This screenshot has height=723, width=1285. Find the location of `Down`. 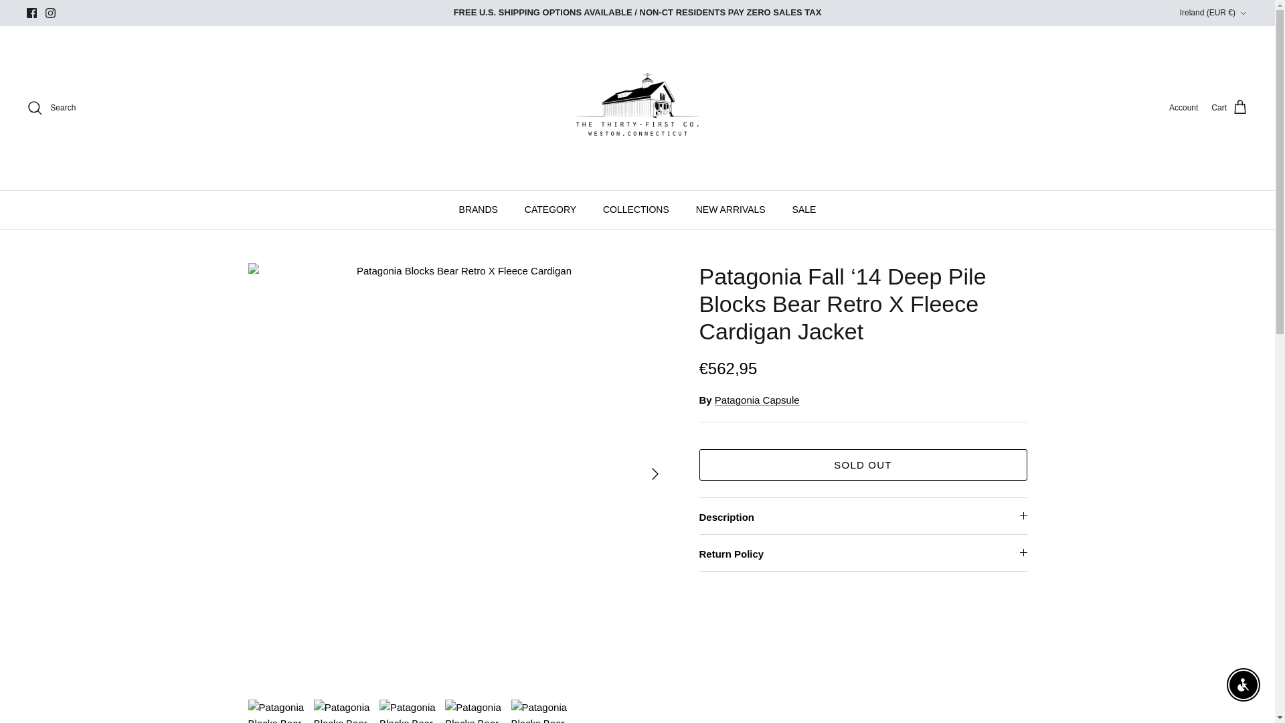

Down is located at coordinates (1243, 13).